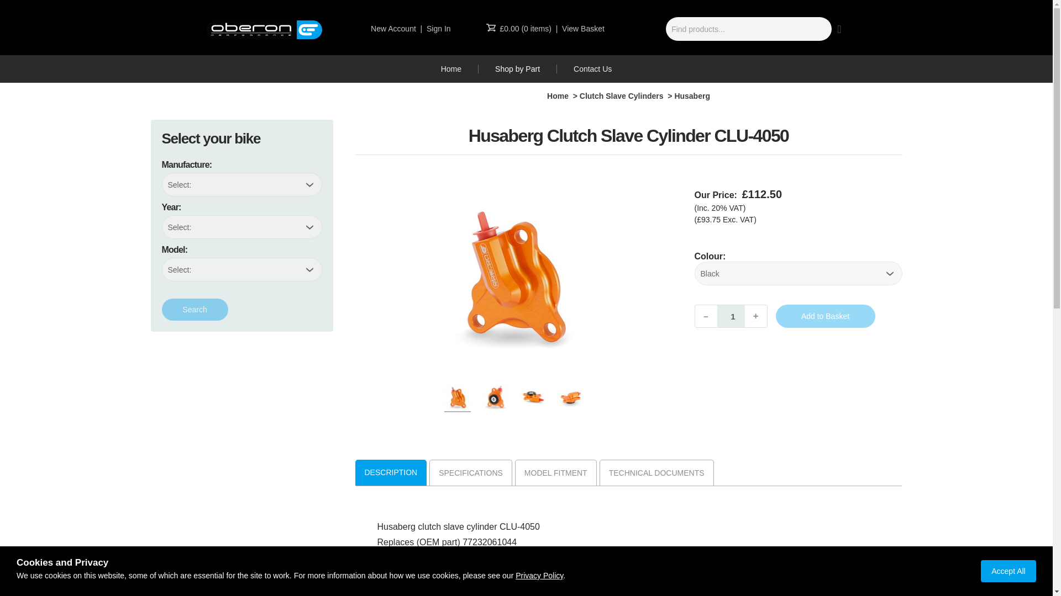 The height and width of the screenshot is (596, 1061). What do you see at coordinates (451, 68) in the screenshot?
I see `Home` at bounding box center [451, 68].